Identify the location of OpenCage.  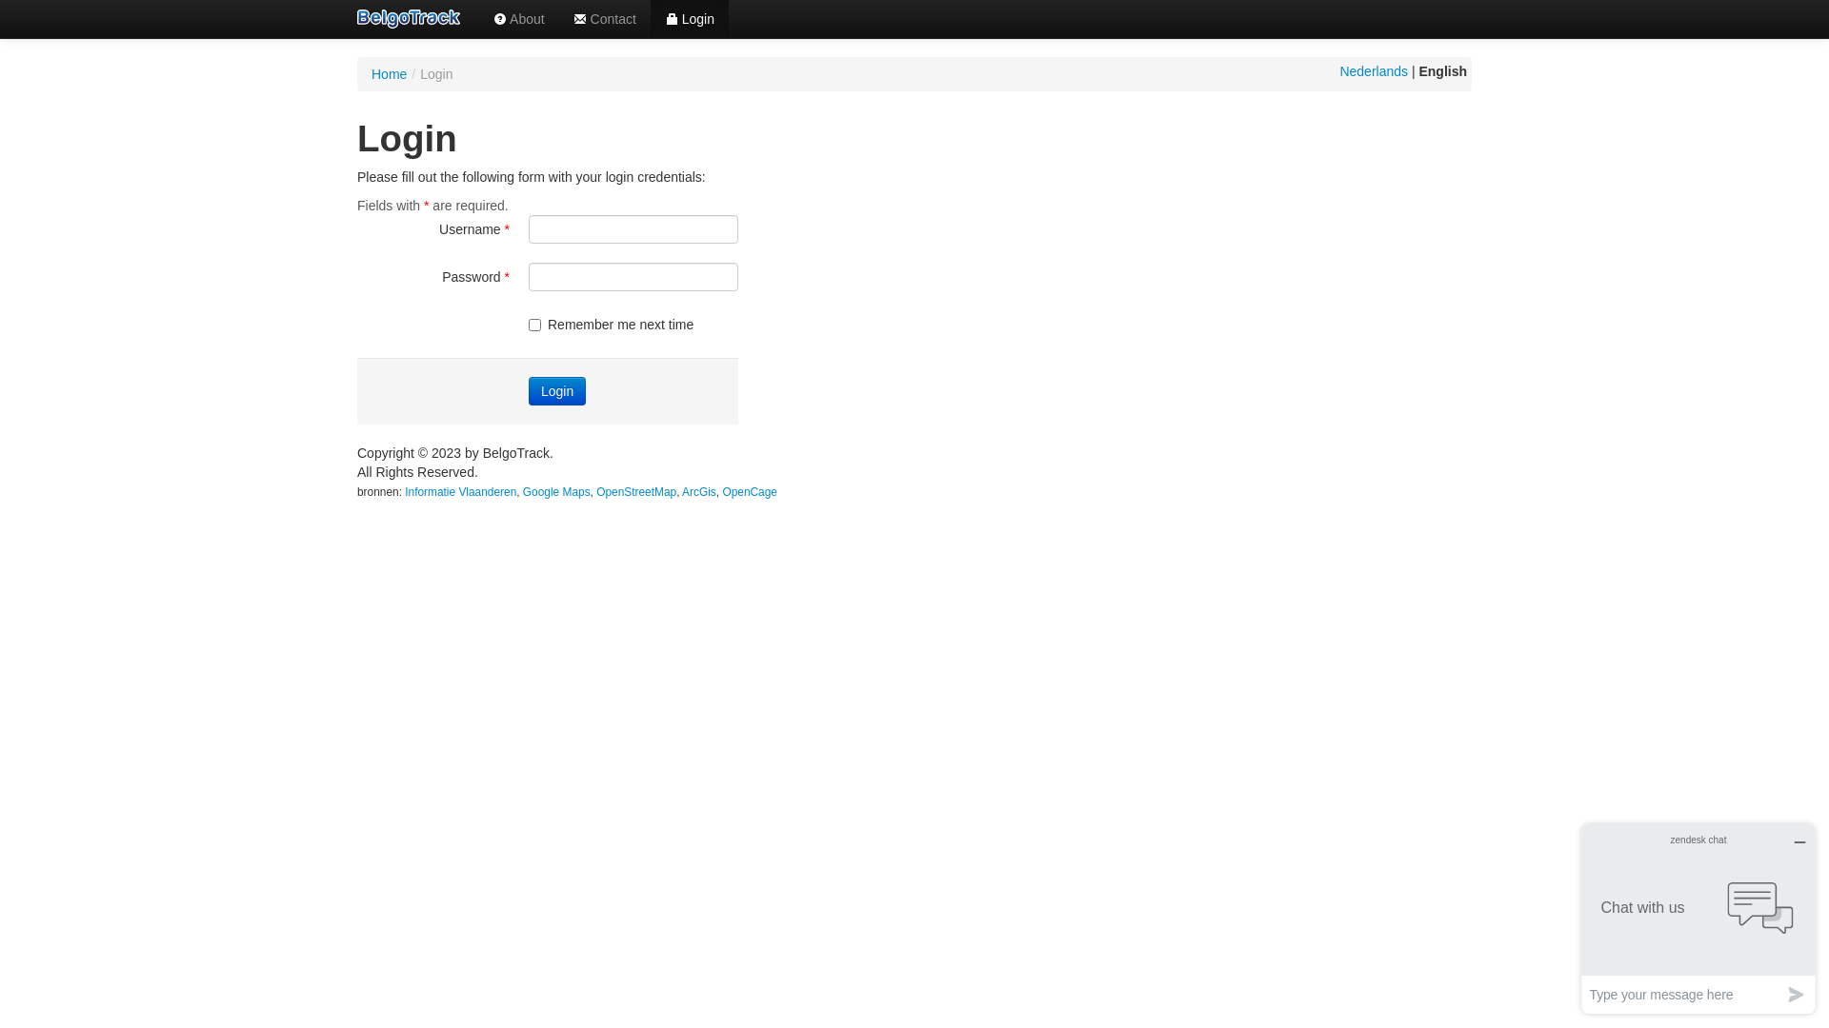
(750, 492).